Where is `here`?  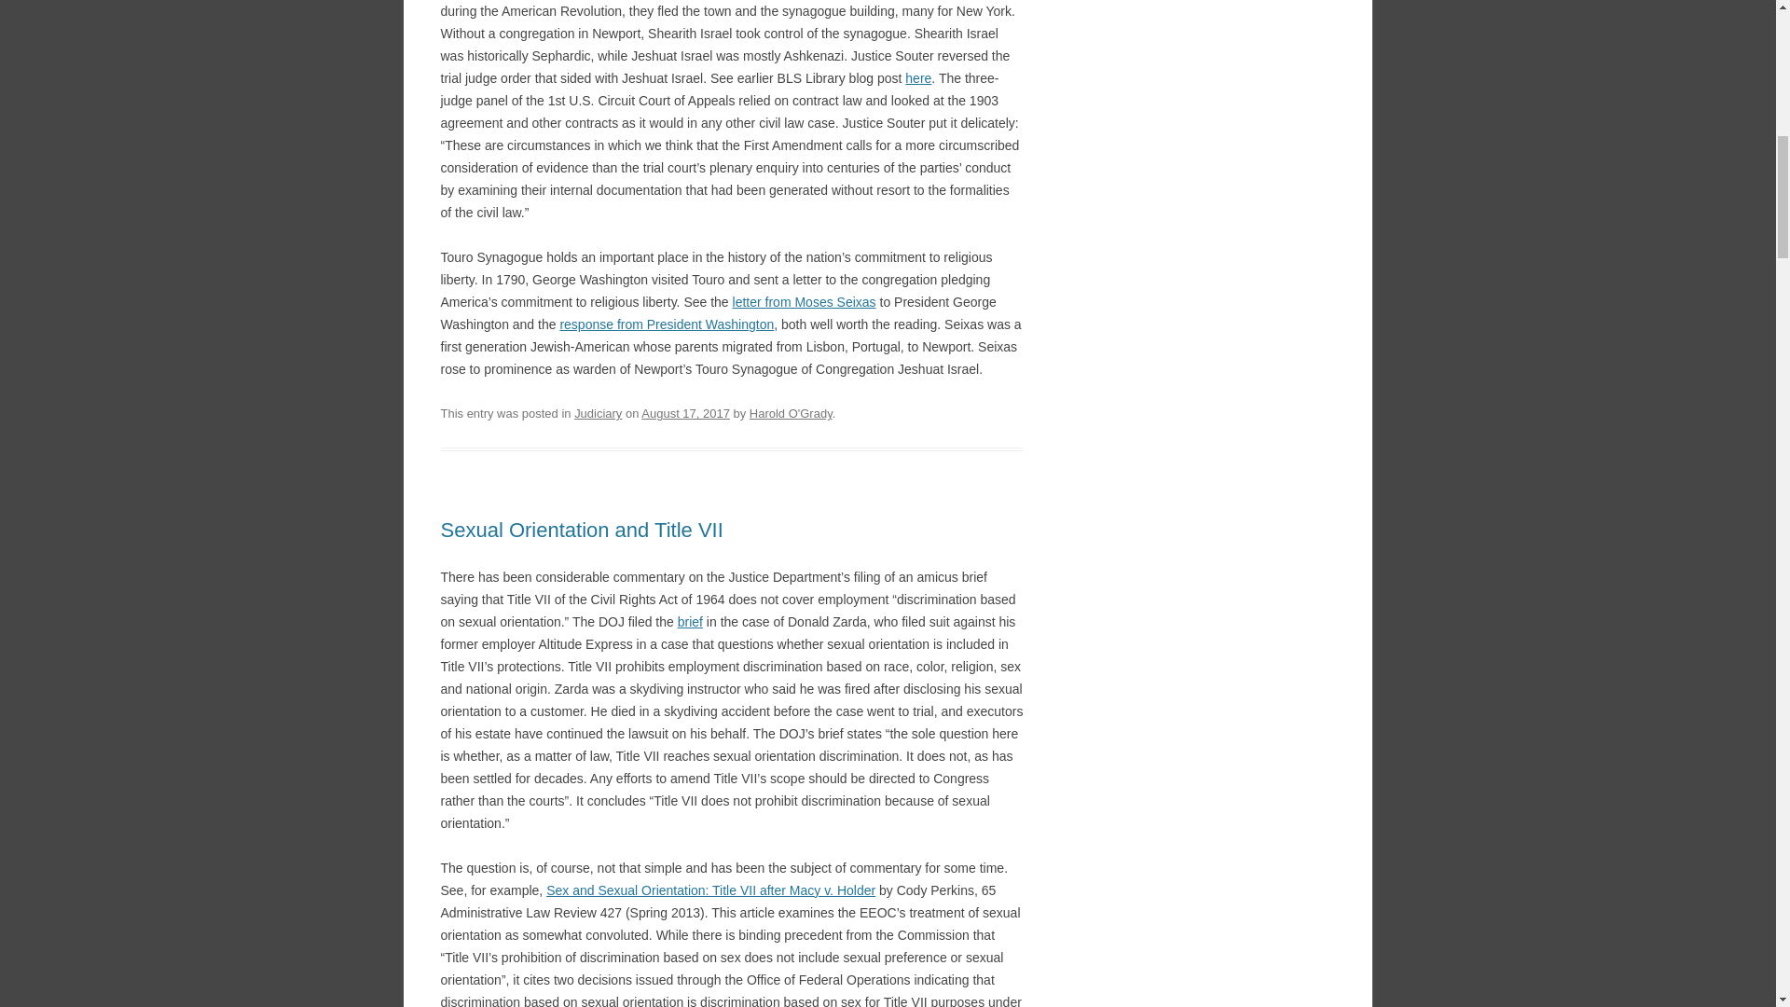
here is located at coordinates (917, 77).